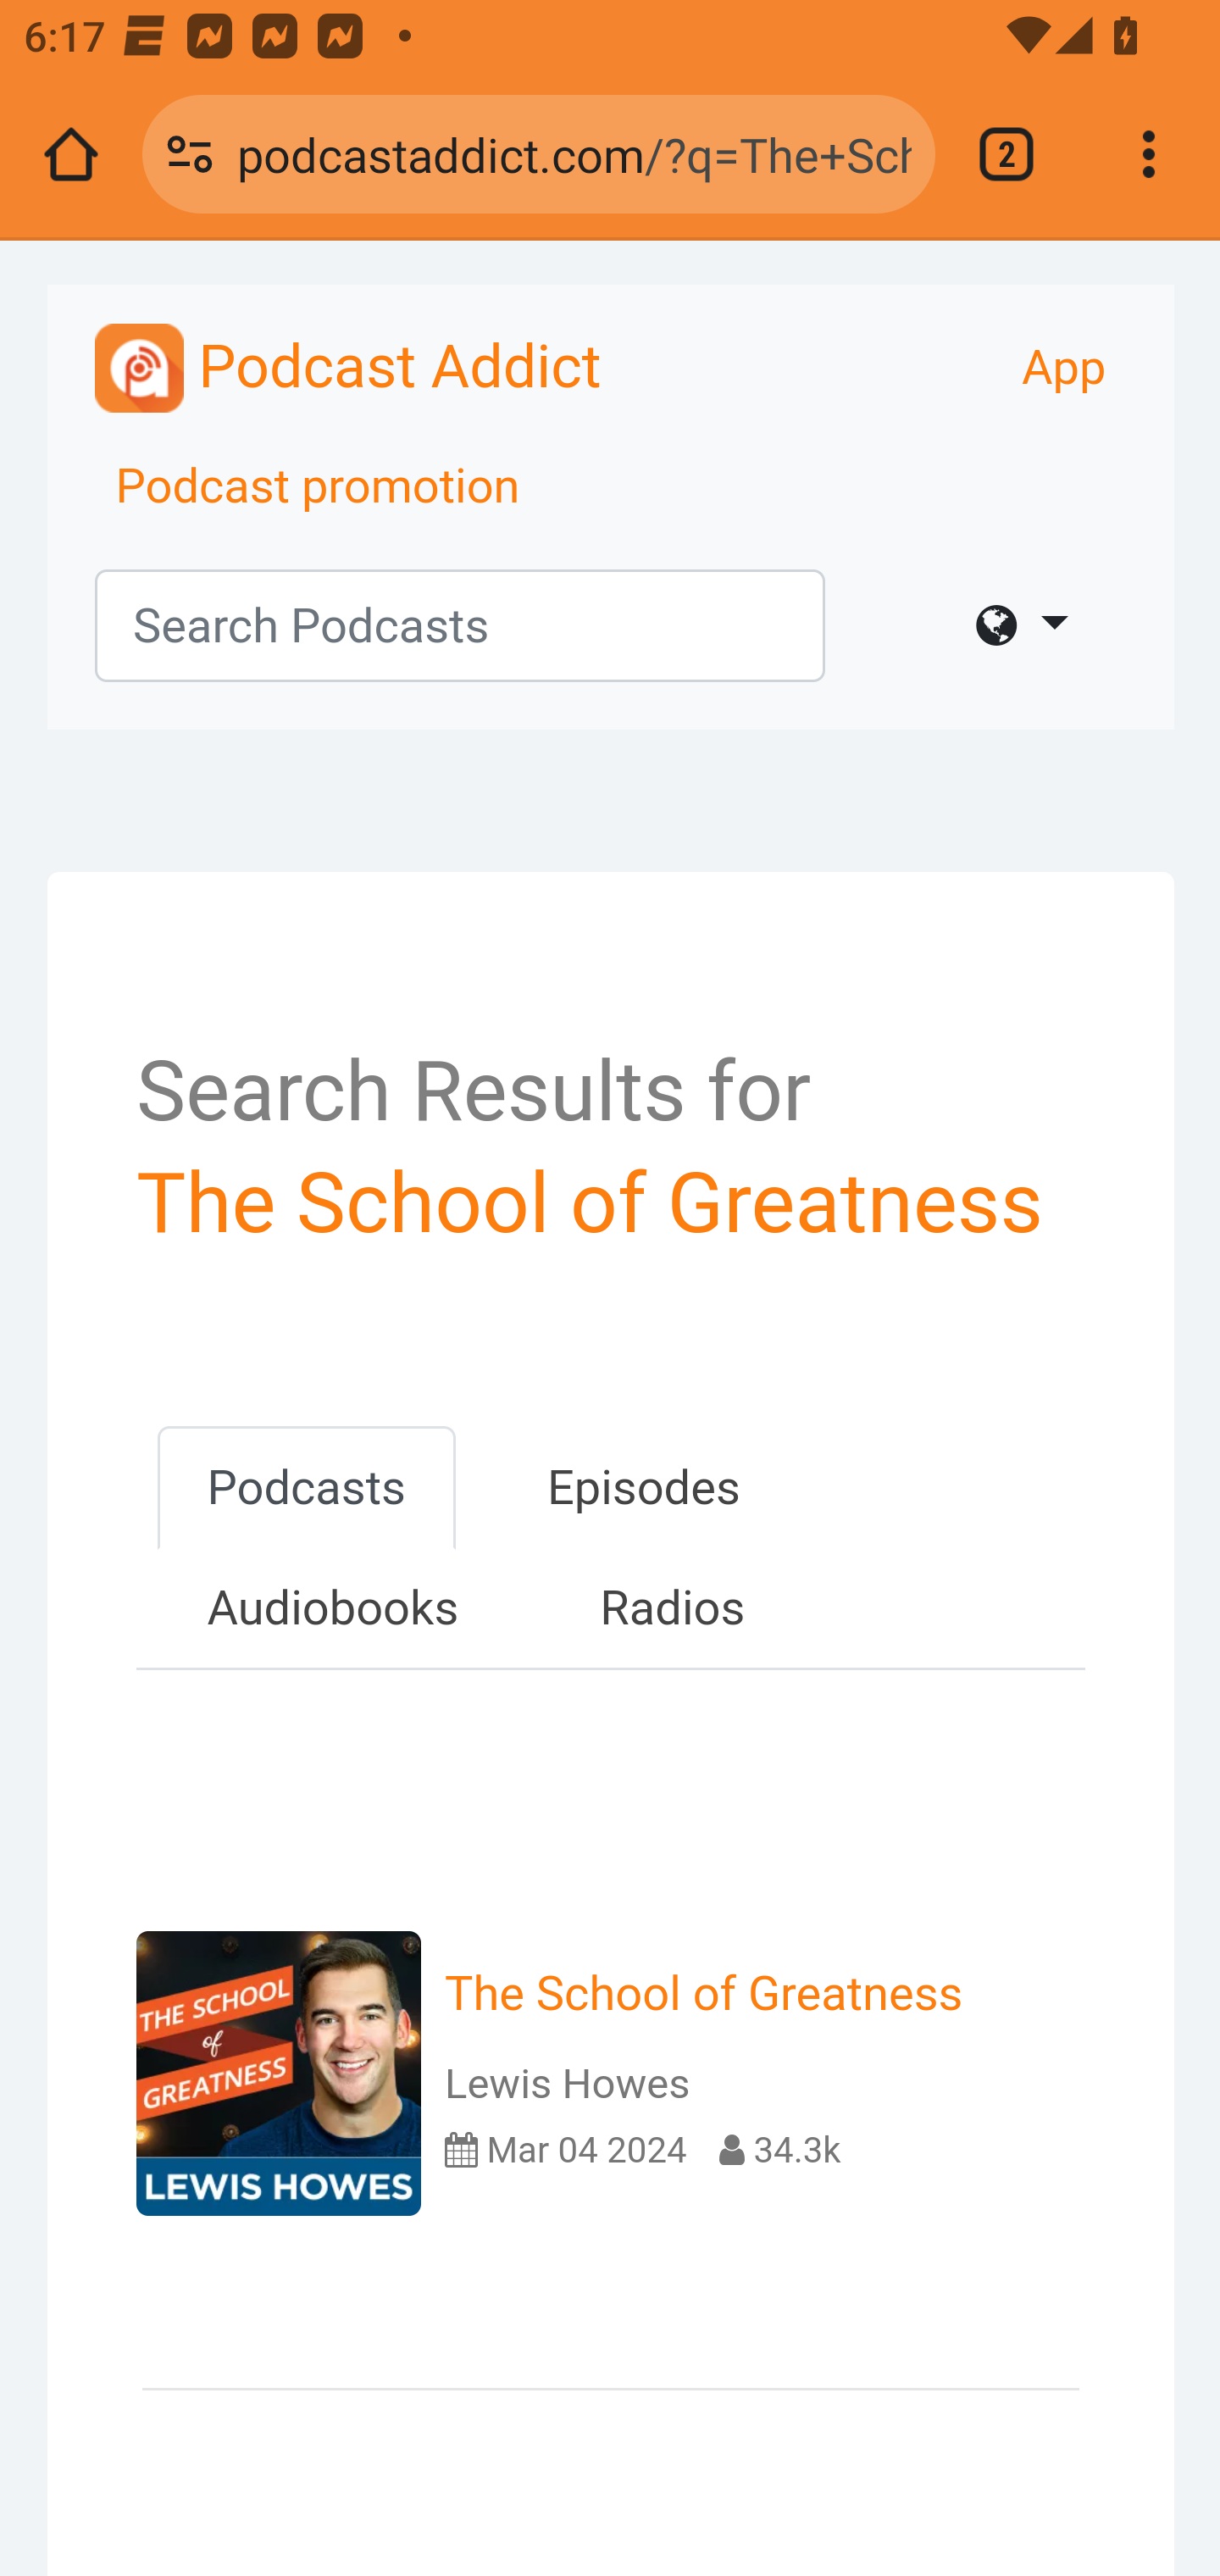 This screenshot has width=1220, height=2576. Describe the element at coordinates (574, 153) in the screenshot. I see `podcastaddict.com/?q=The+School+of+Greatness` at that location.